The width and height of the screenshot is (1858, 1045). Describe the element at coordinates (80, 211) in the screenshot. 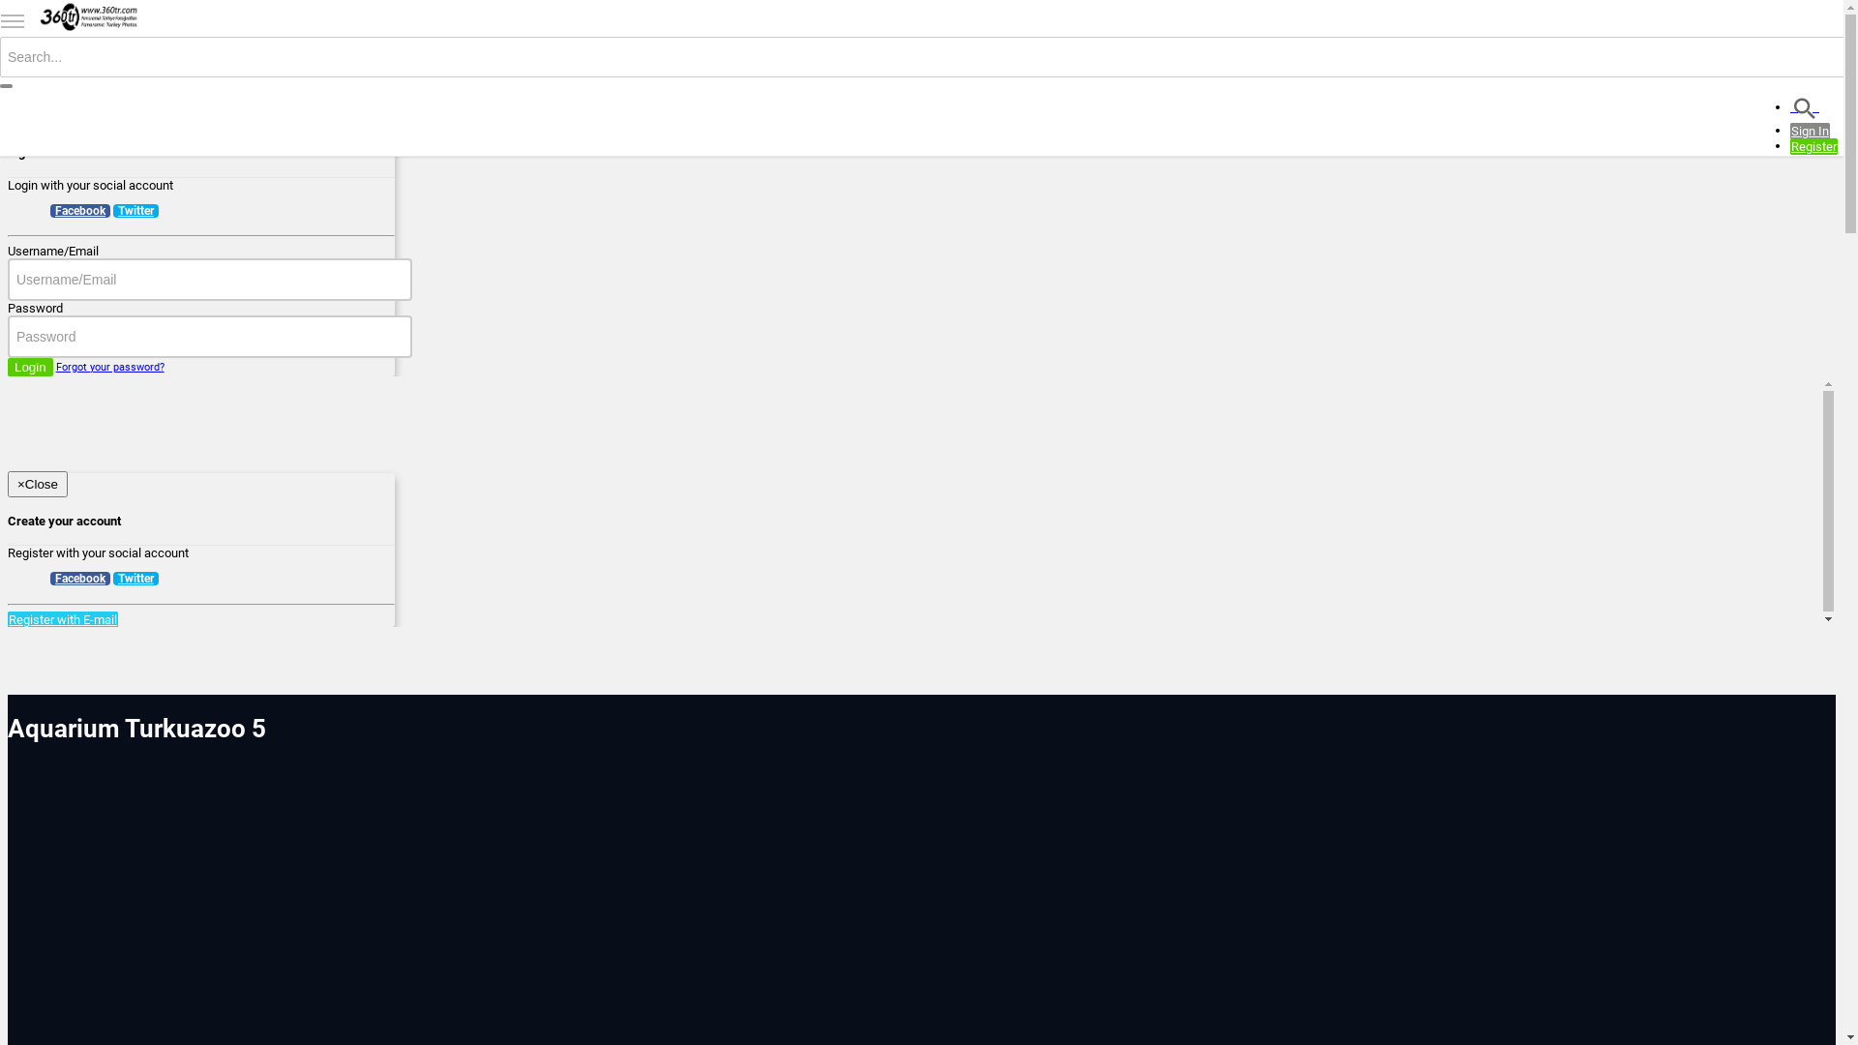

I see `Facebook` at that location.